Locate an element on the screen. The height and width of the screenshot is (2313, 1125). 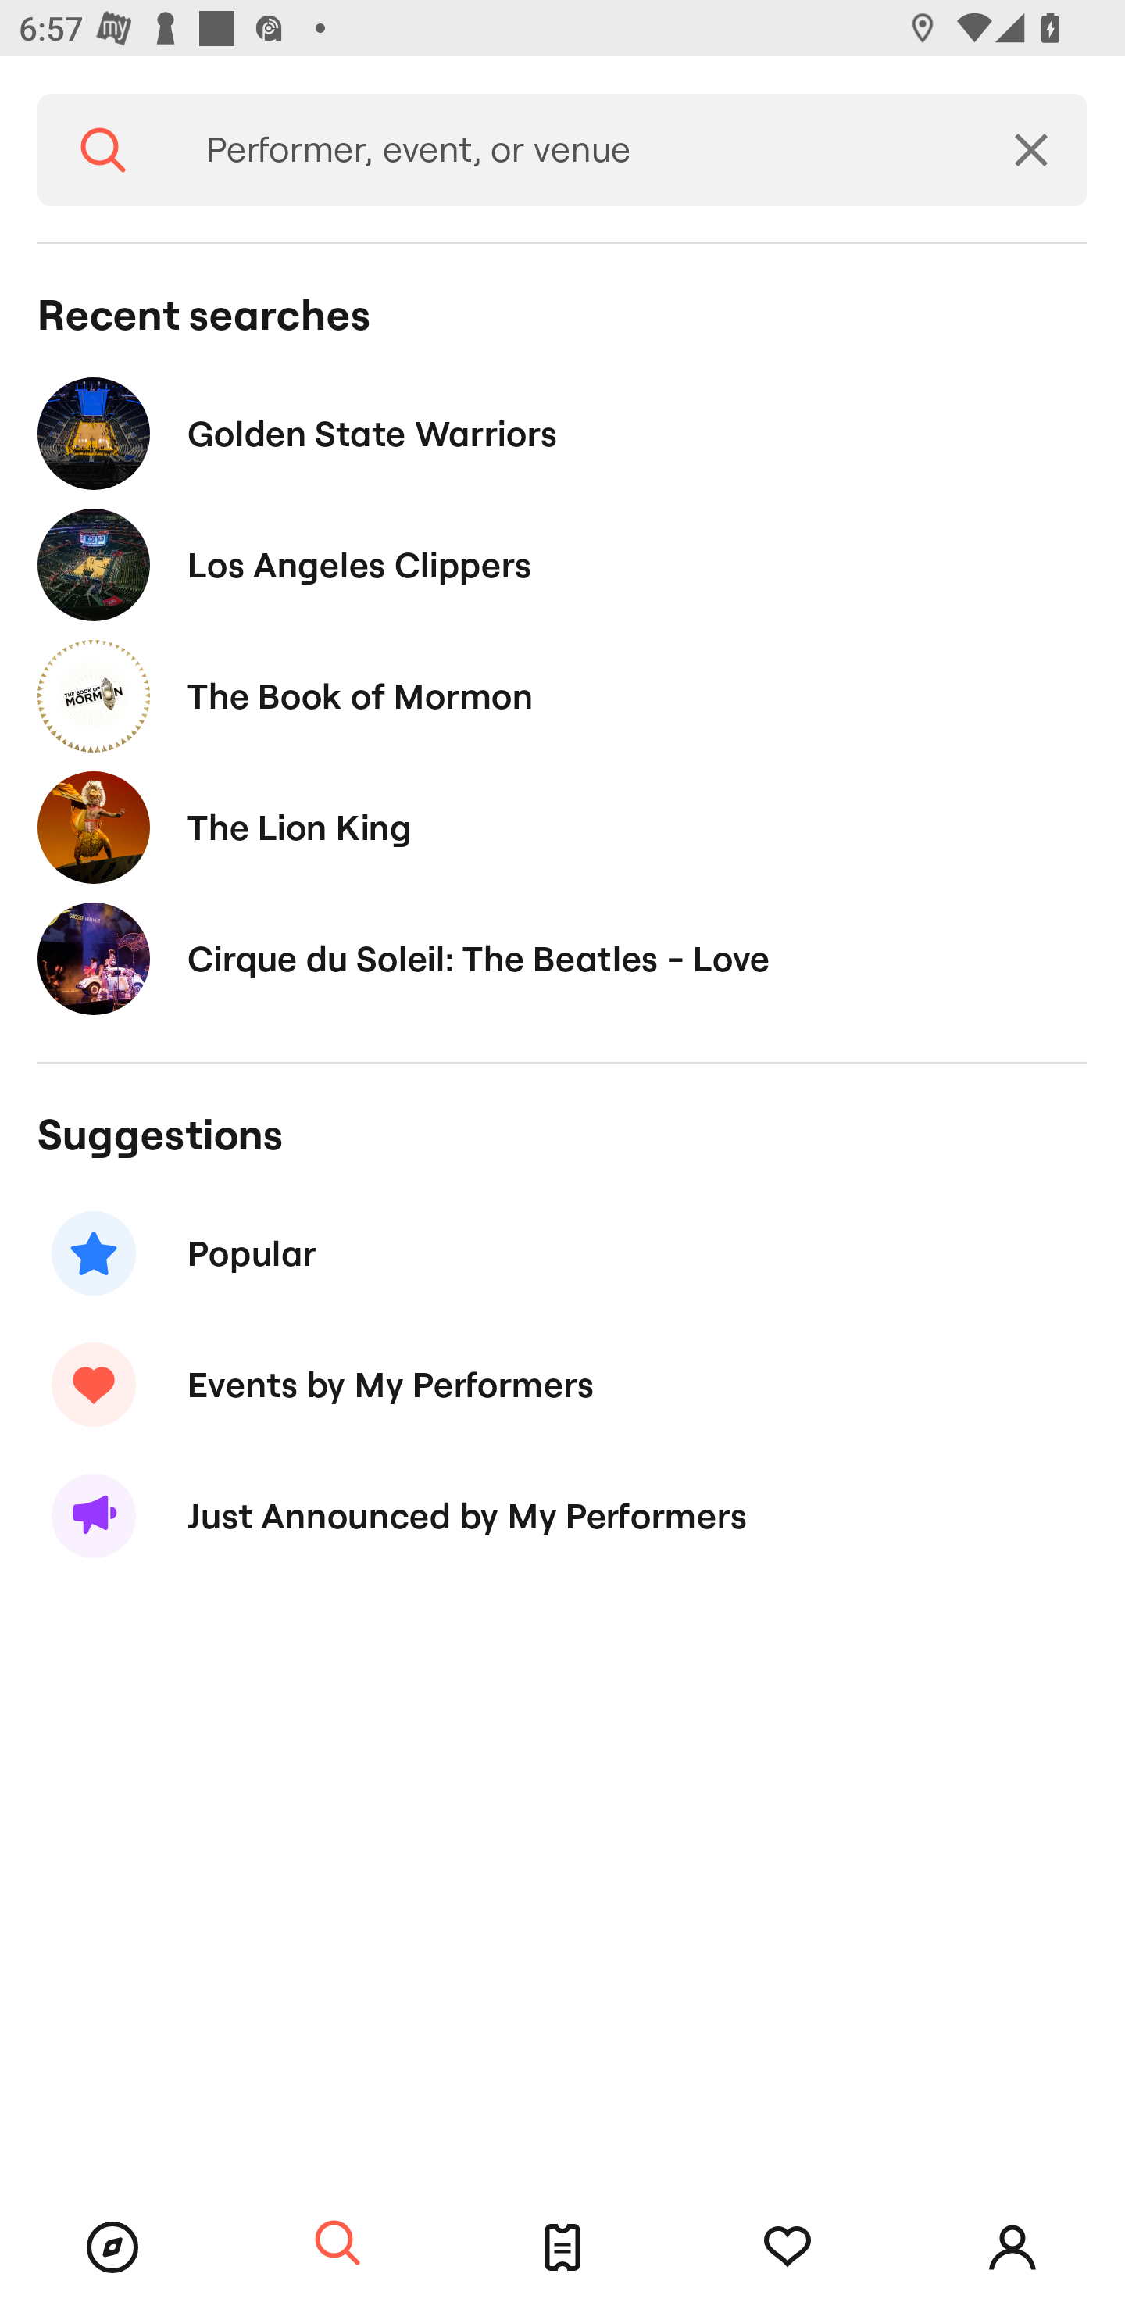
Events by My Performers is located at coordinates (562, 1384).